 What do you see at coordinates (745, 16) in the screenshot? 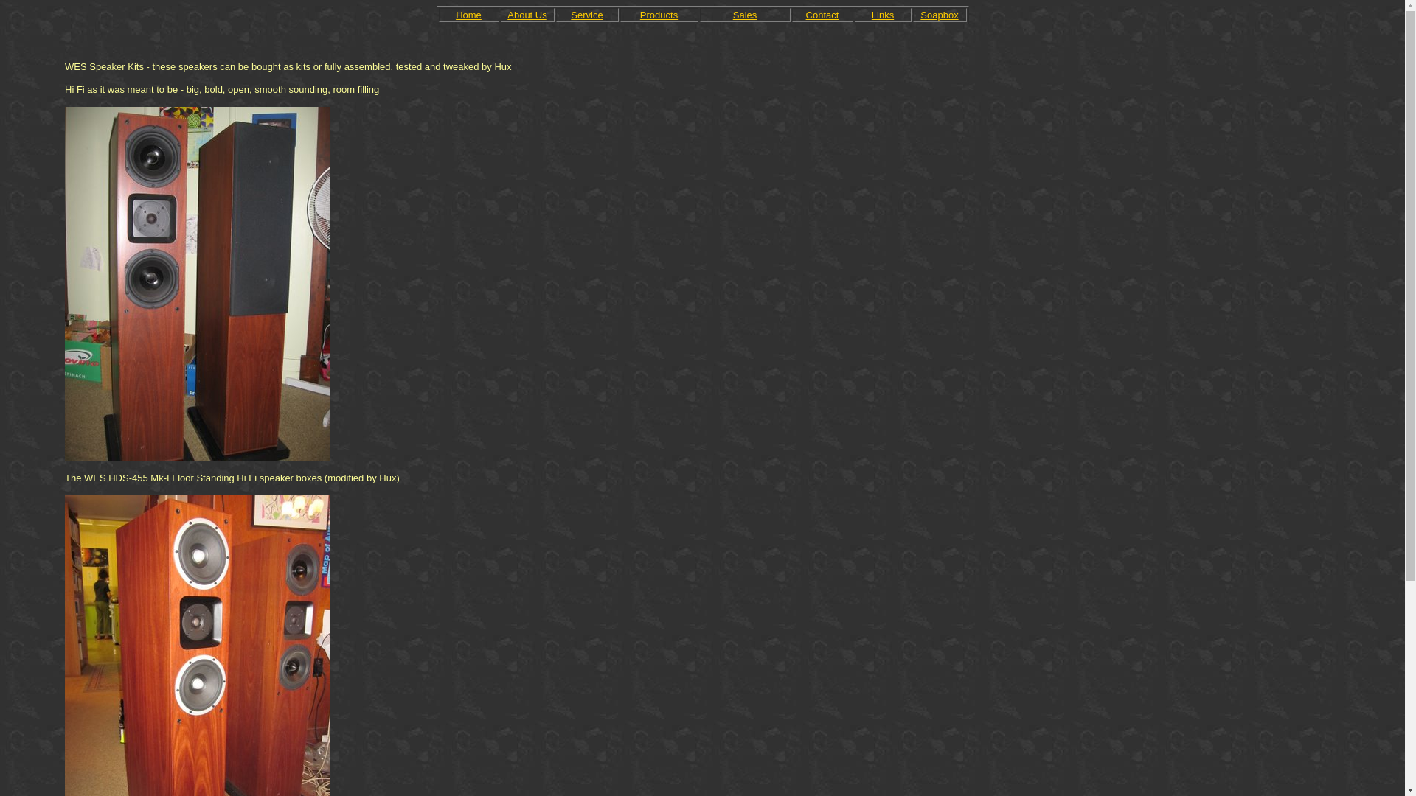
I see `Sales` at bounding box center [745, 16].